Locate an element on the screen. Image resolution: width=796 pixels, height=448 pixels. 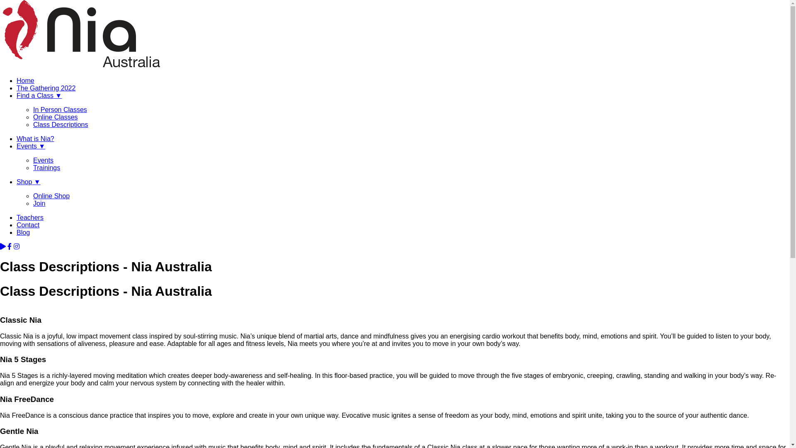
In Person Classes is located at coordinates (60, 110).